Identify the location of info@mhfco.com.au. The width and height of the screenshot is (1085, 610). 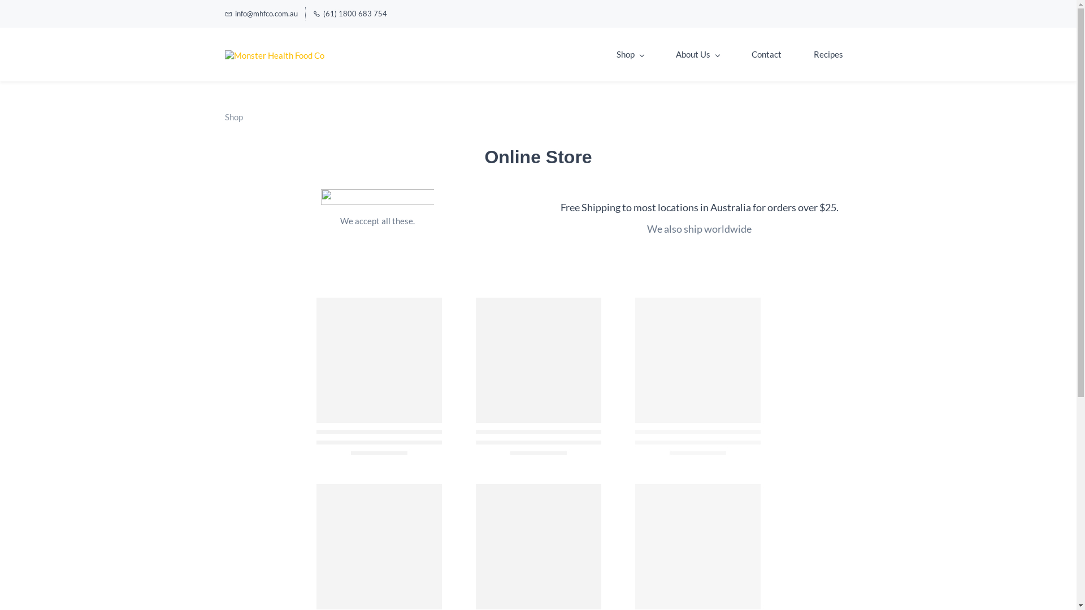
(261, 14).